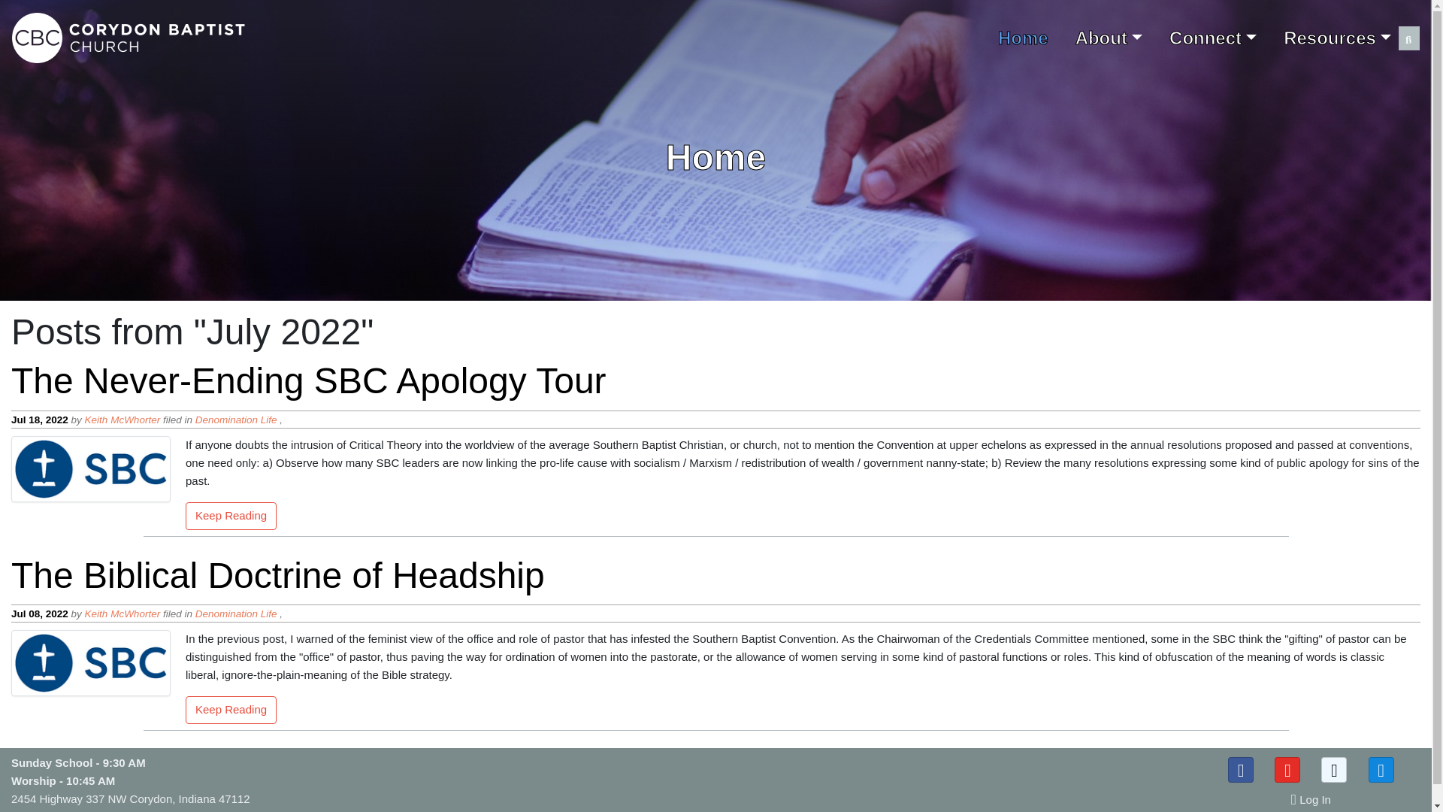 This screenshot has height=812, width=1443. What do you see at coordinates (1408, 40) in the screenshot?
I see `Submit` at bounding box center [1408, 40].